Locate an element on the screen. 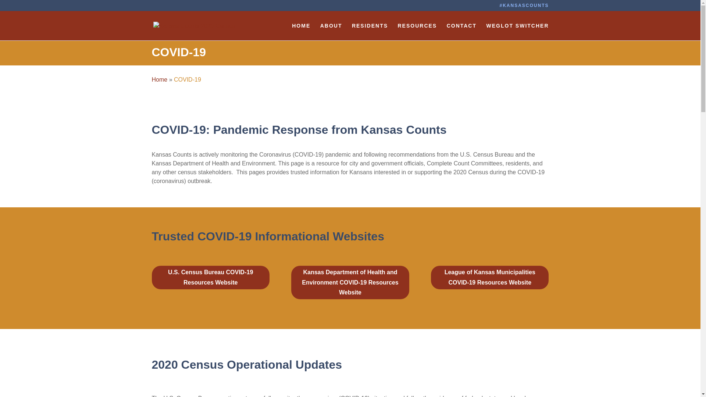  Home is located at coordinates (160, 79).